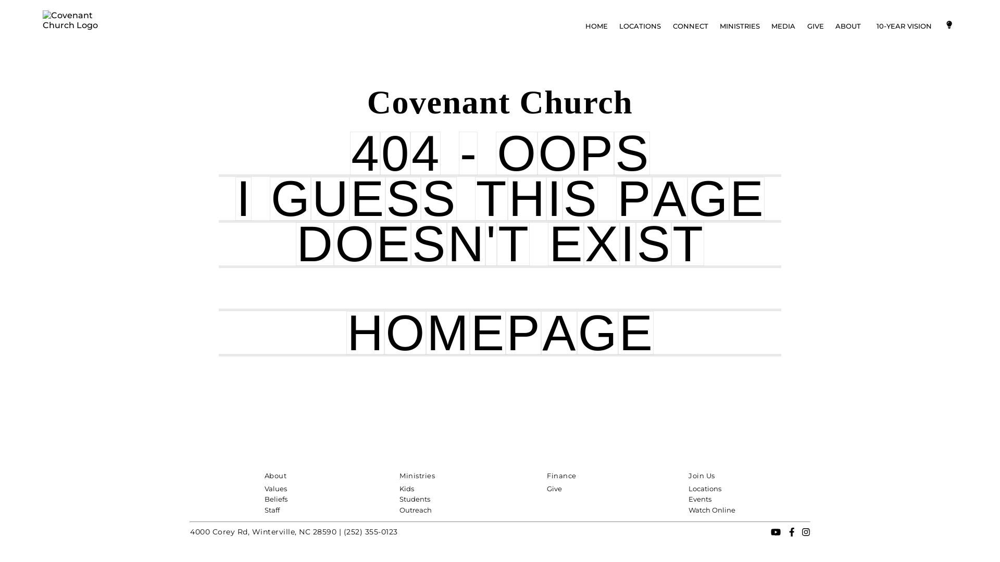 The height and width of the screenshot is (562, 1000). What do you see at coordinates (272, 510) in the screenshot?
I see `Staff` at bounding box center [272, 510].